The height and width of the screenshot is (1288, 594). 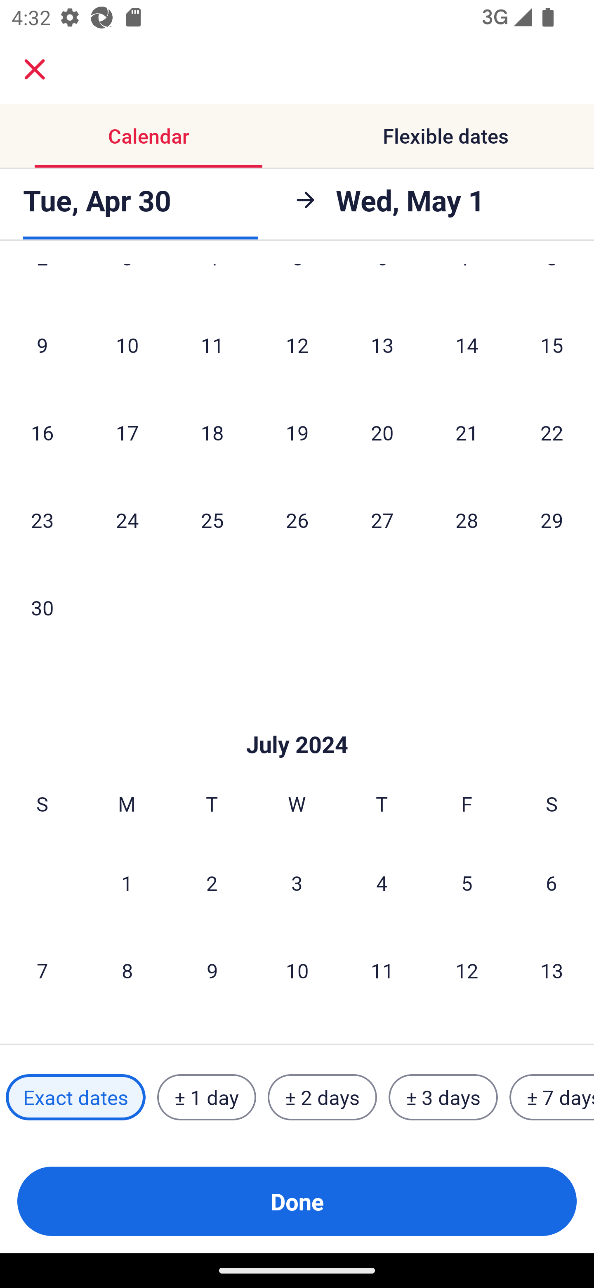 What do you see at coordinates (552, 883) in the screenshot?
I see `6 Saturday, July 6, 2024` at bounding box center [552, 883].